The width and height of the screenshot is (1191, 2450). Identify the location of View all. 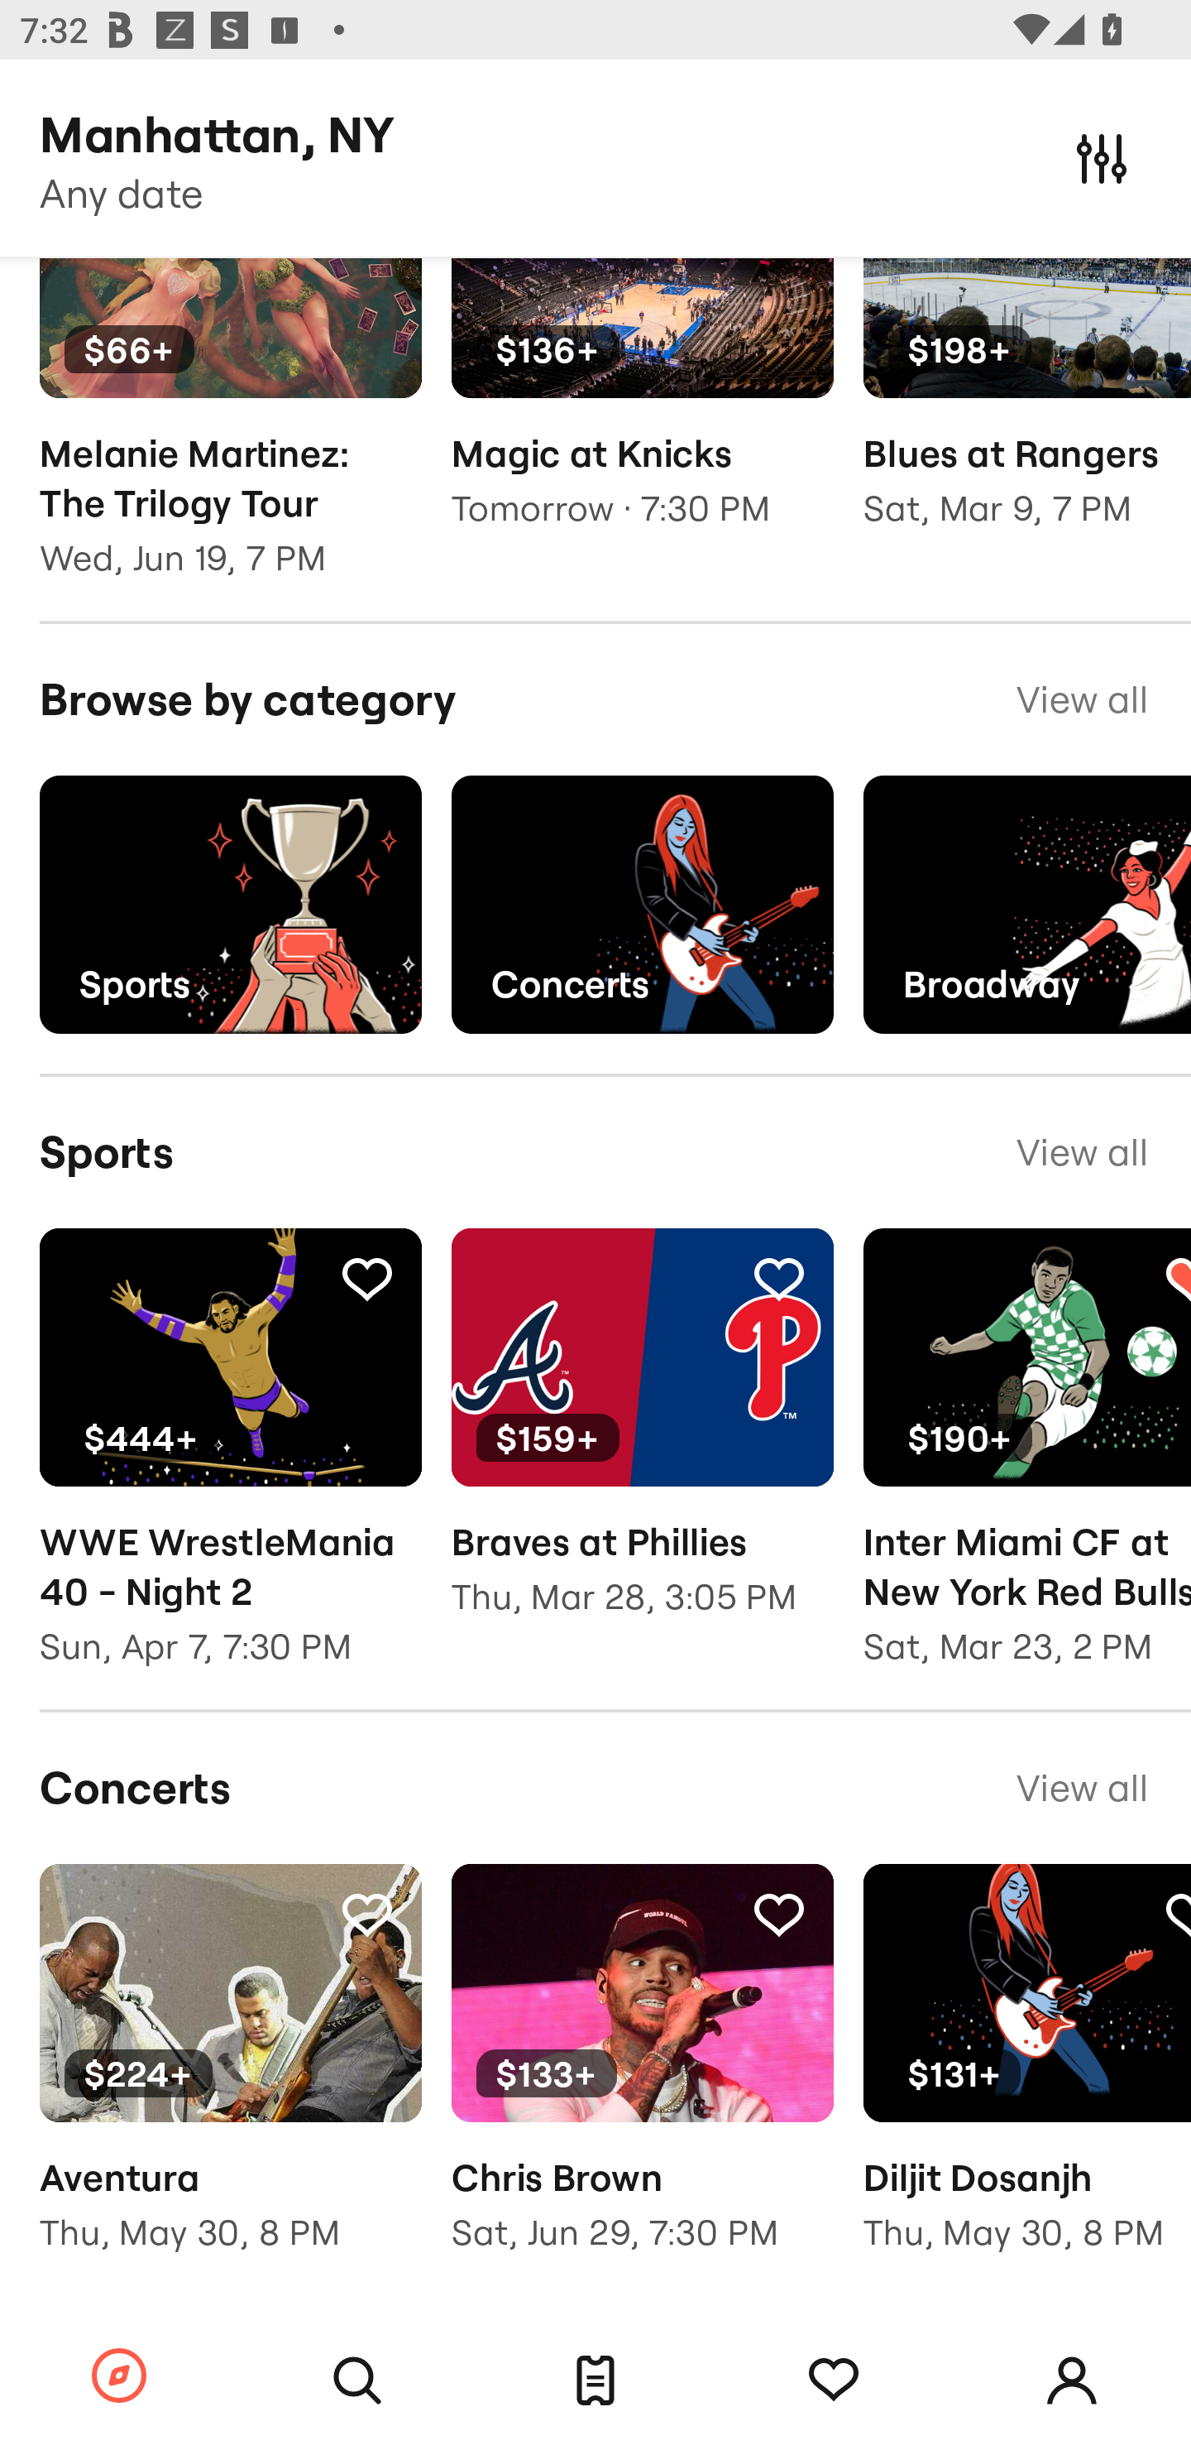
(1082, 700).